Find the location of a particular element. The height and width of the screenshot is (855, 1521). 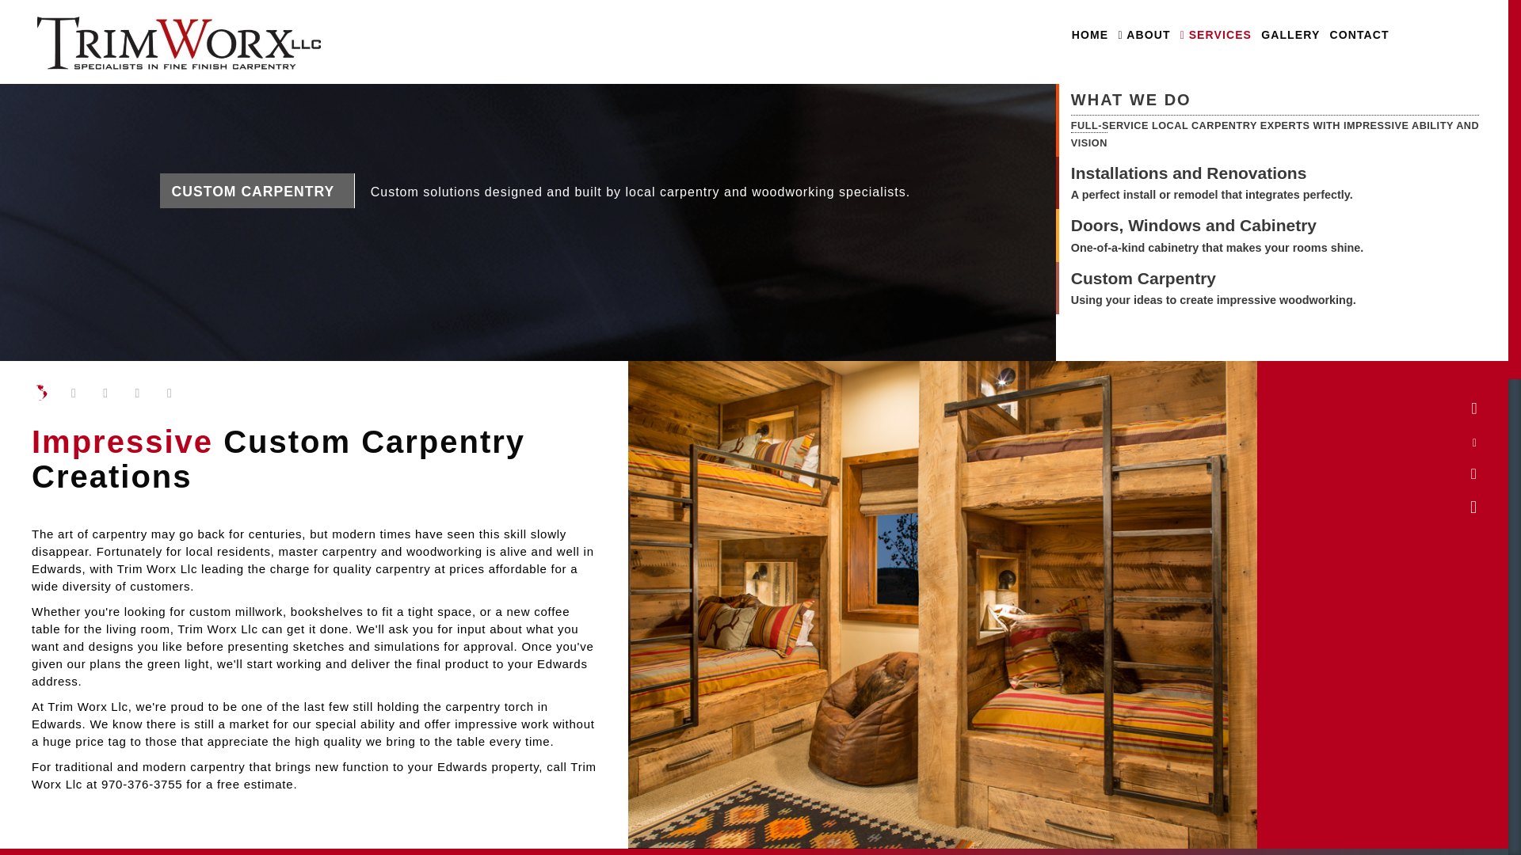

CONTACT is located at coordinates (1359, 35).